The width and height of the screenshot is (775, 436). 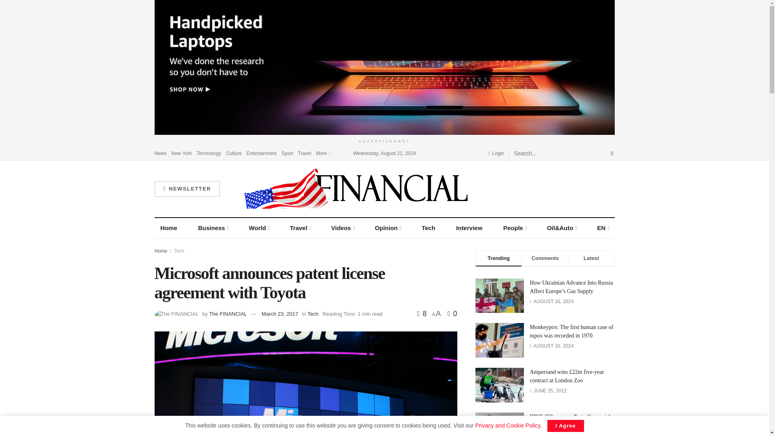 I want to click on More, so click(x=323, y=153).